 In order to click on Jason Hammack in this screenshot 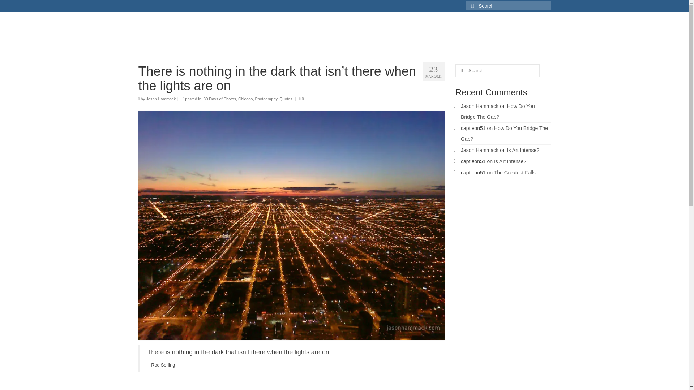, I will do `click(160, 99)`.